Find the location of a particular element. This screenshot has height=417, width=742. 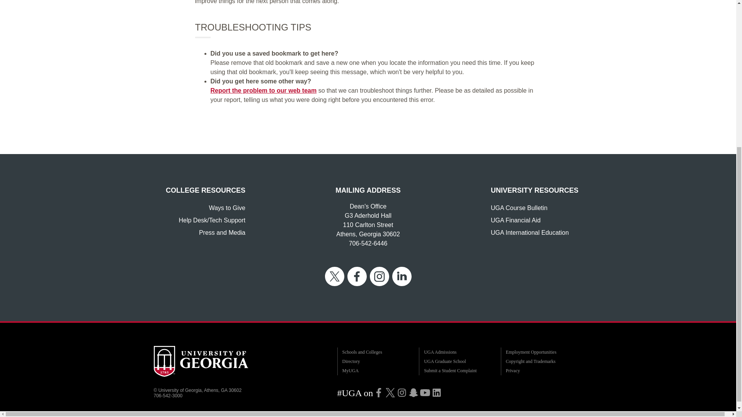

Twitter is located at coordinates (390, 392).